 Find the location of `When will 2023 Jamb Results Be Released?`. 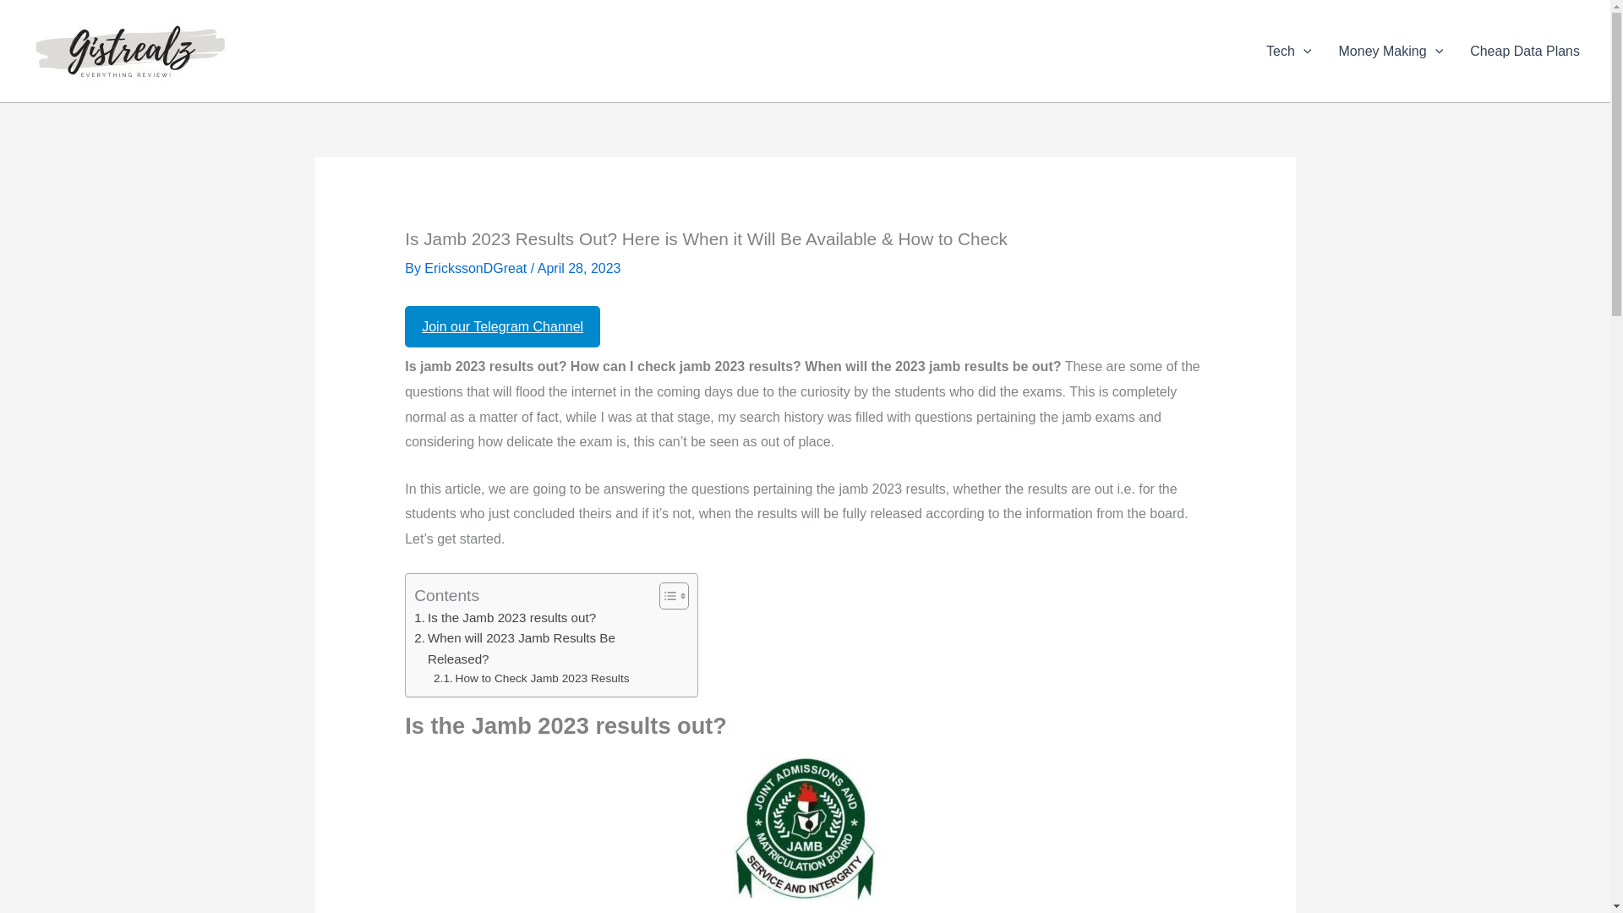

When will 2023 Jamb Results Be Released? is located at coordinates (532, 648).